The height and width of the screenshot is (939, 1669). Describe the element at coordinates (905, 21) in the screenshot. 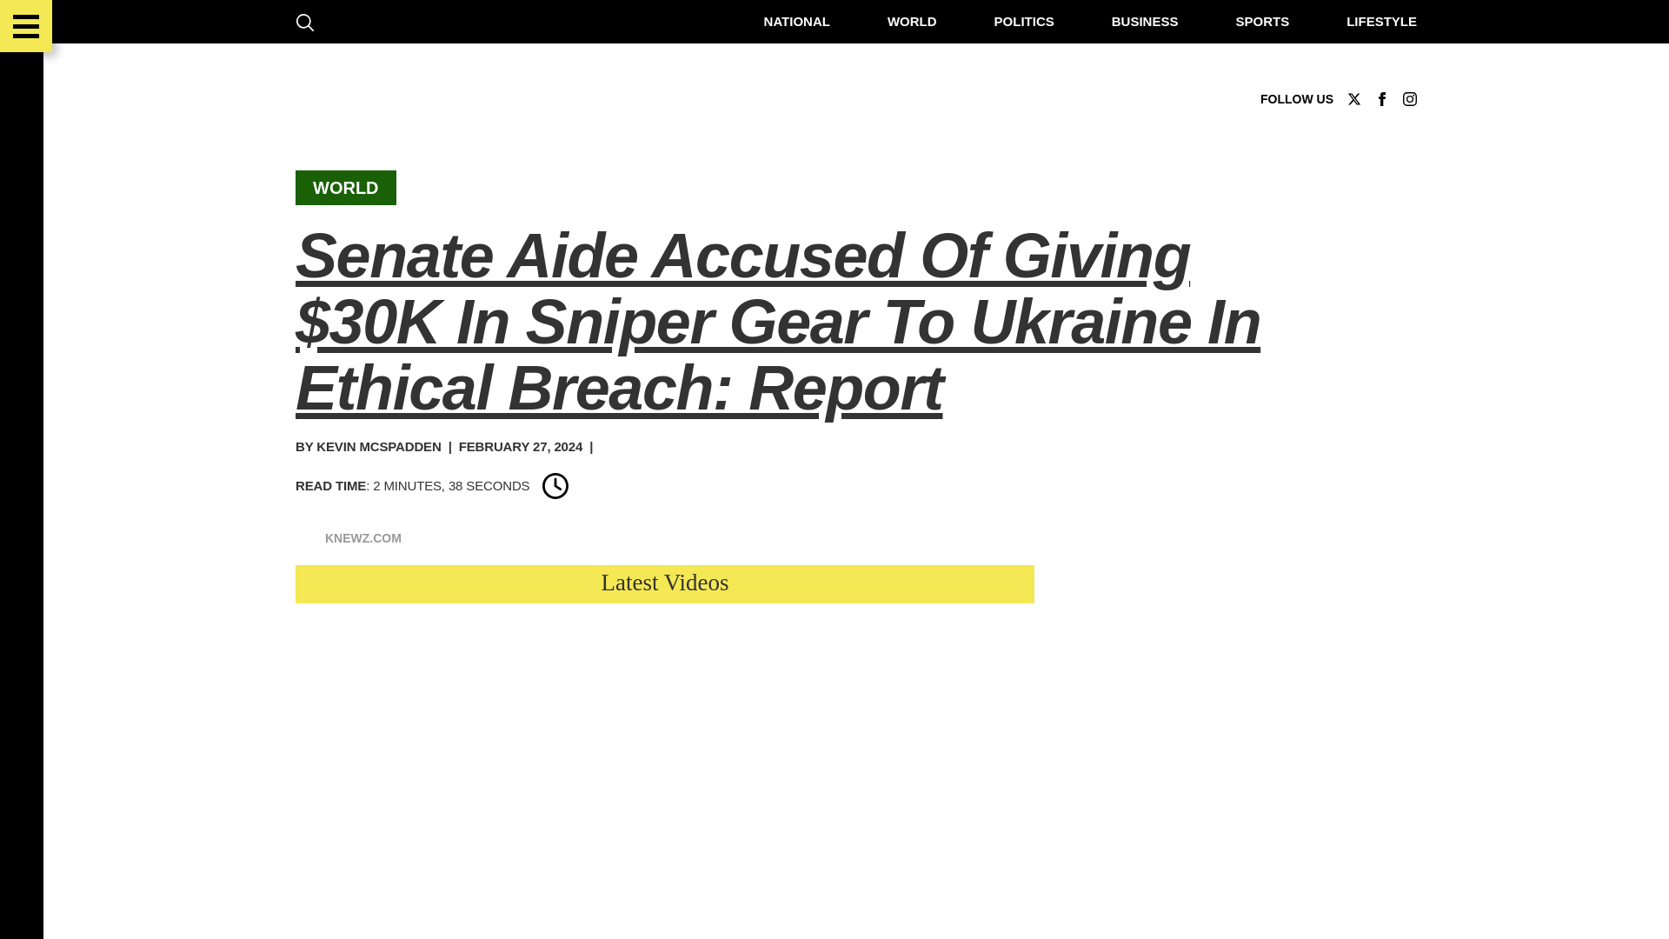

I see `WORLD` at that location.